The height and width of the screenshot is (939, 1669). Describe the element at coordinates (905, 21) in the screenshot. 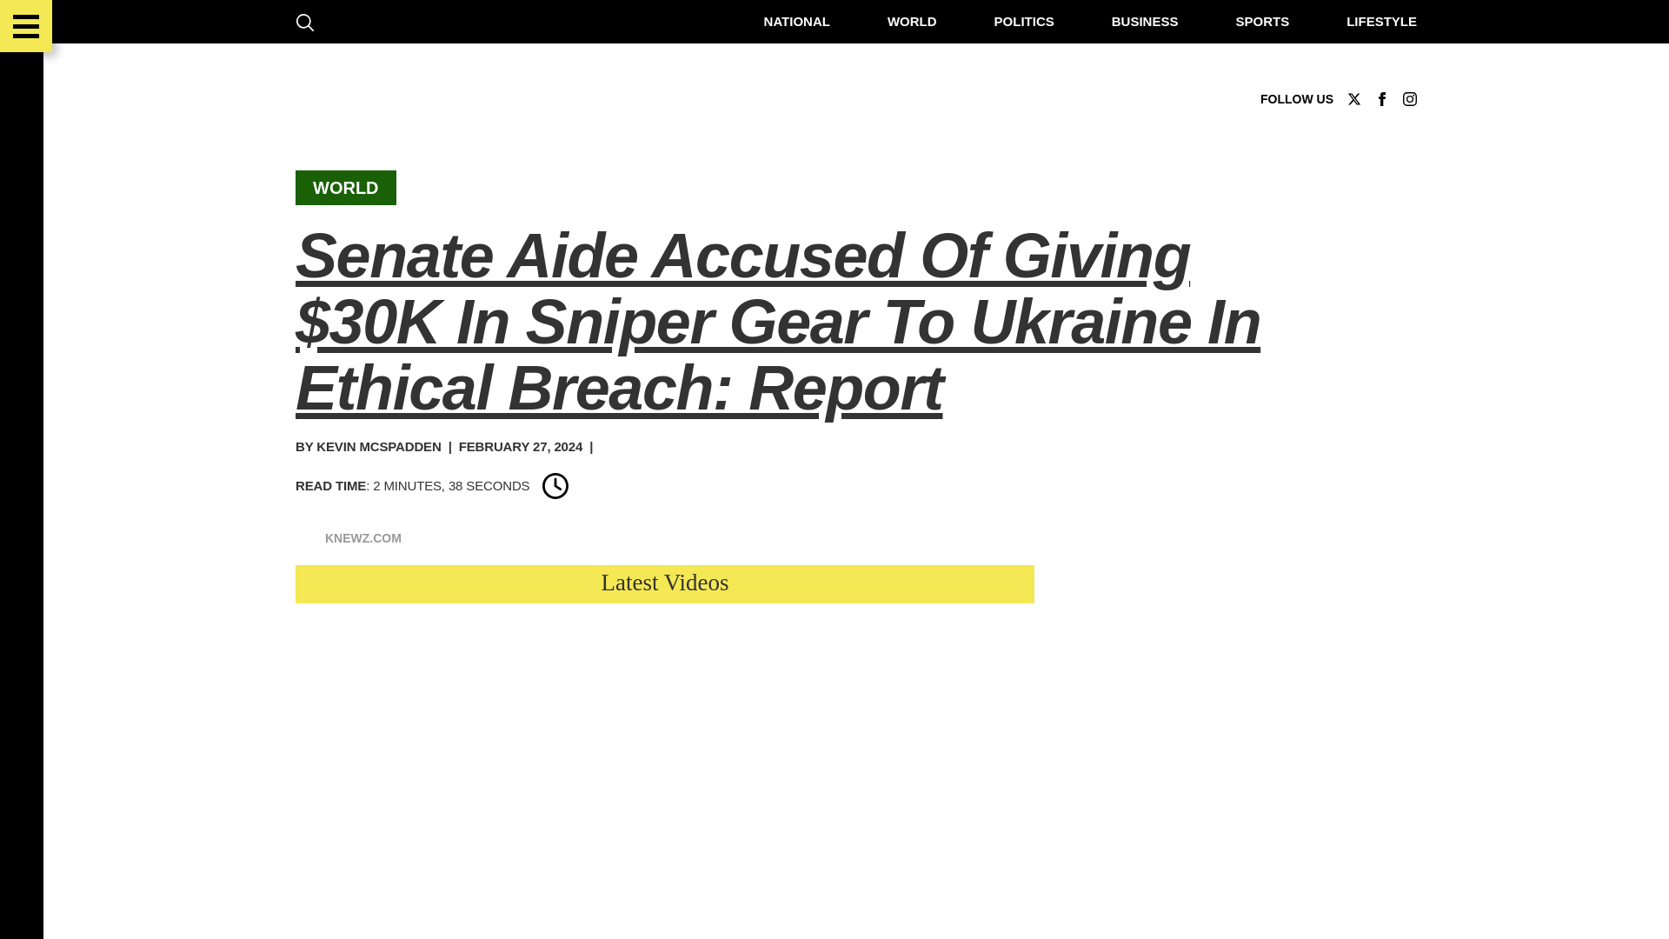

I see `WORLD` at that location.